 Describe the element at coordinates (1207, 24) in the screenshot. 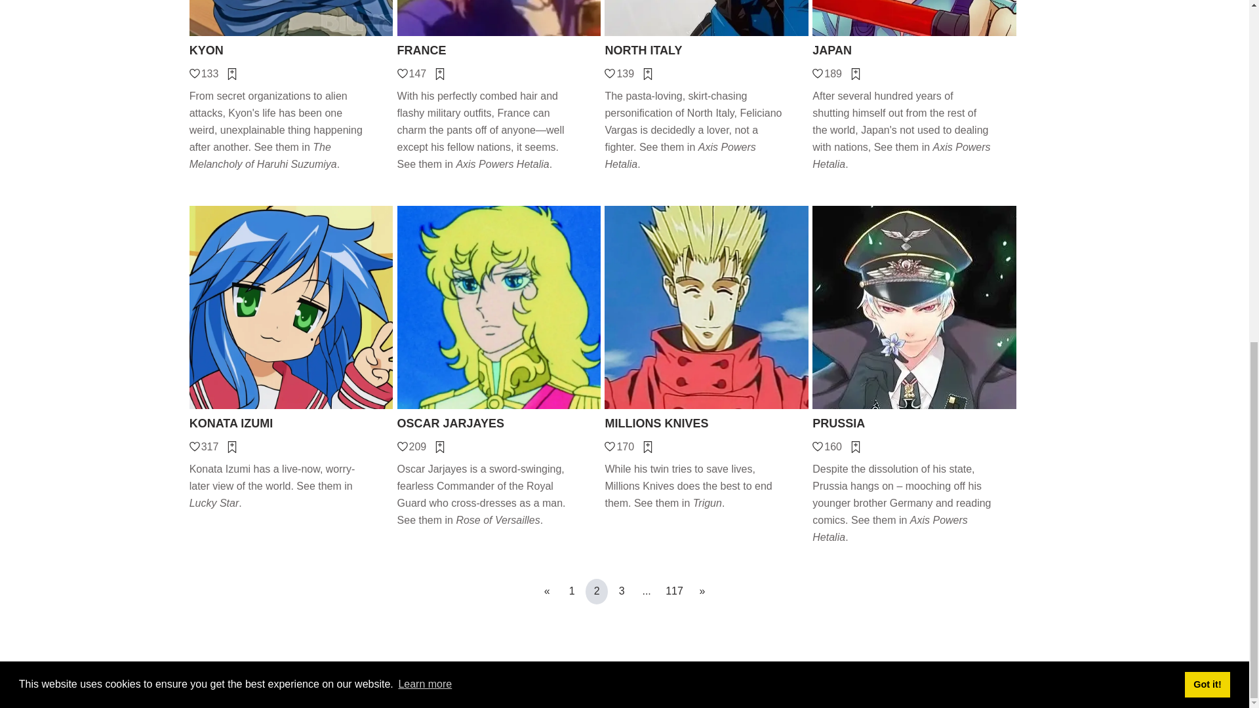

I see `Got it!` at that location.